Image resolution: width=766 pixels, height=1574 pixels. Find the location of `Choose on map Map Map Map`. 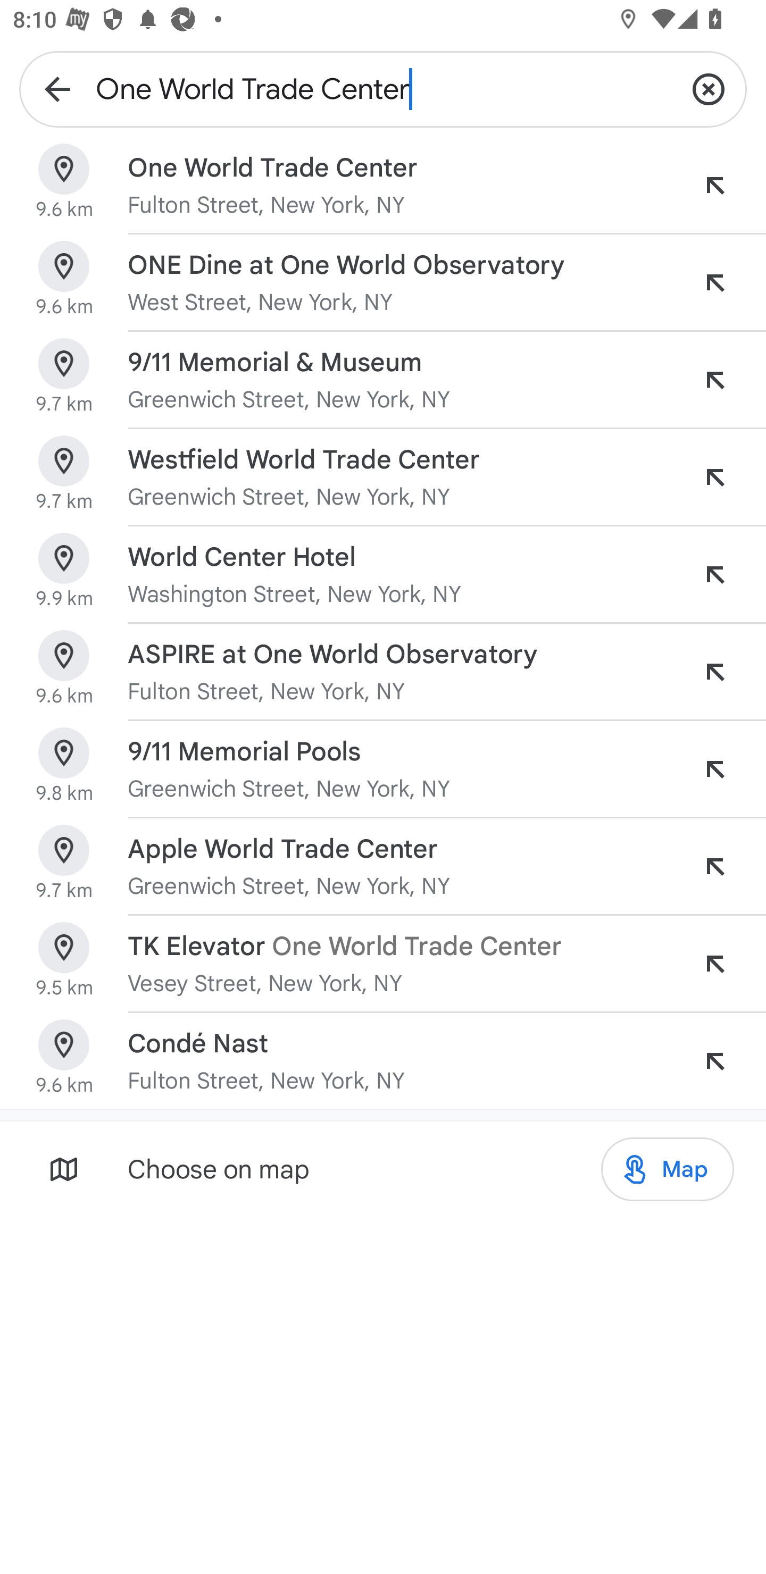

Choose on map Map Map Map is located at coordinates (383, 1169).